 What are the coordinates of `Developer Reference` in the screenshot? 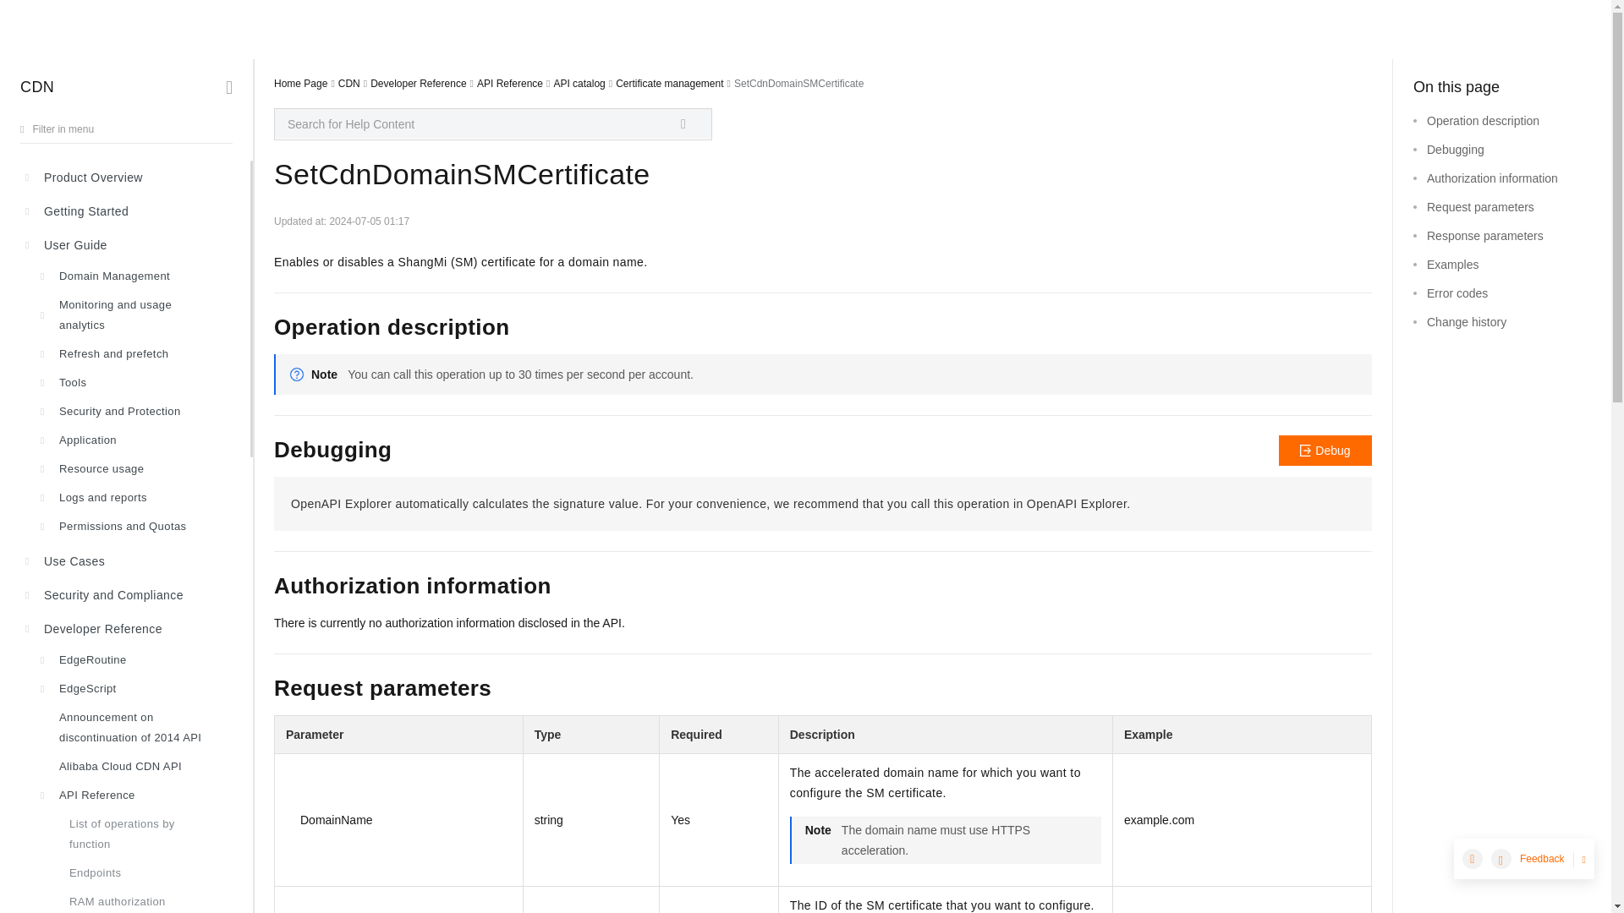 It's located at (131, 628).